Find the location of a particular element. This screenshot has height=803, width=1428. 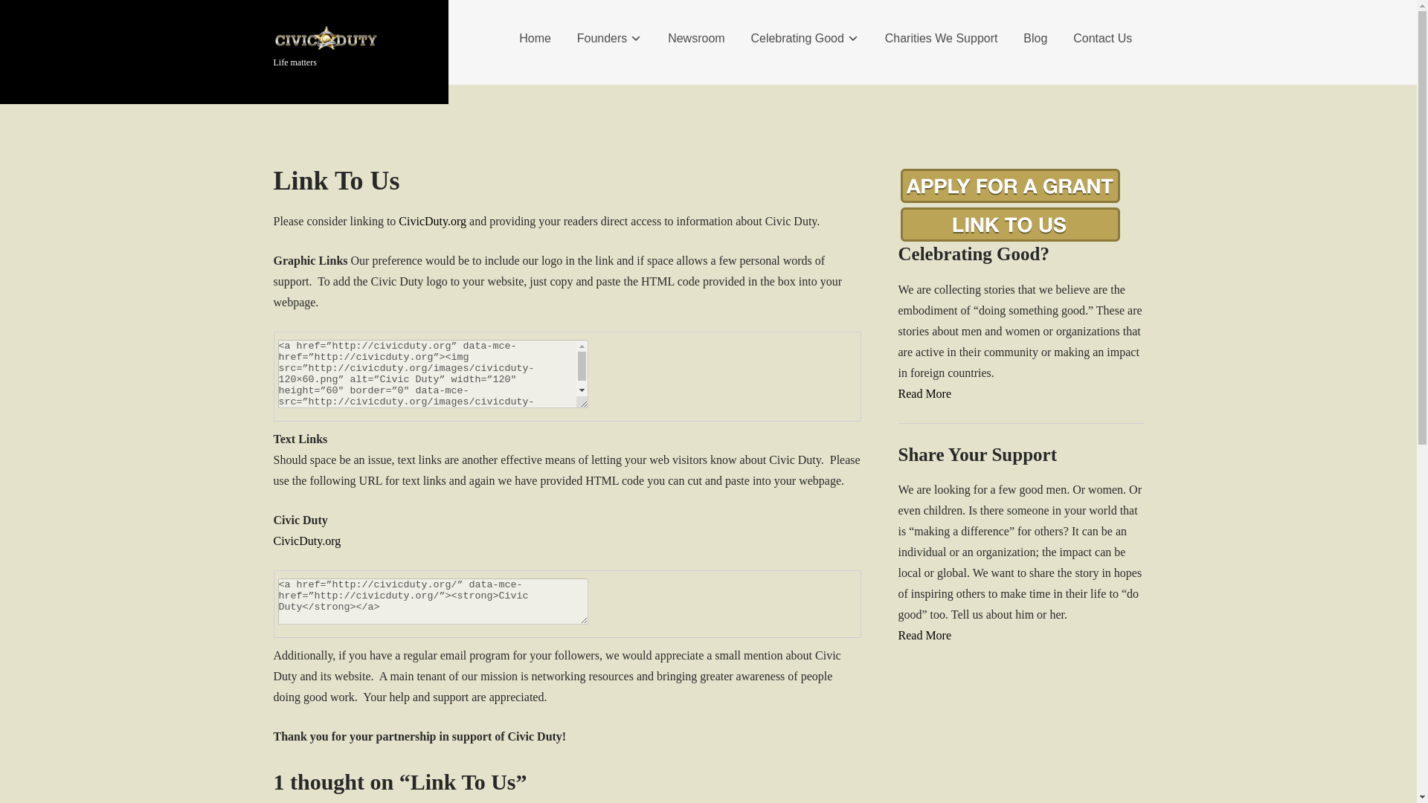

CivicDuty.org is located at coordinates (307, 541).